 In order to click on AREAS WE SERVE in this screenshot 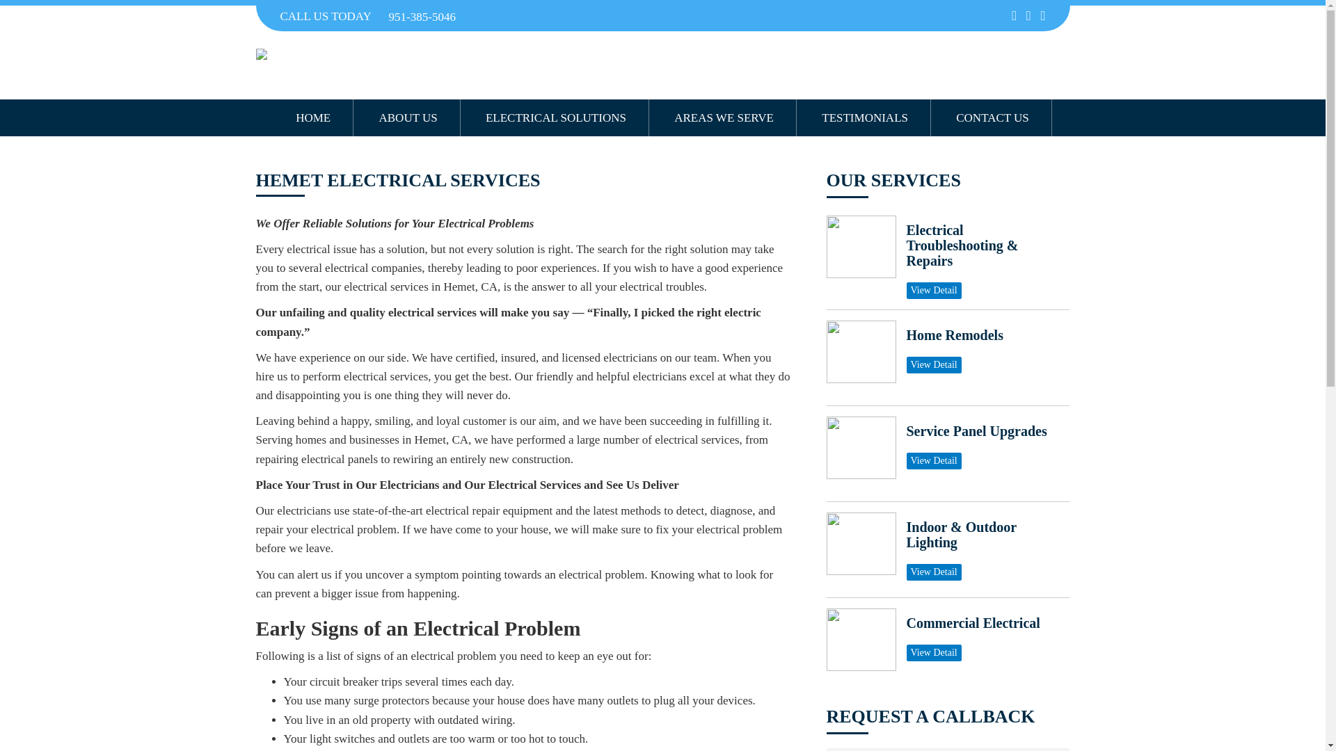, I will do `click(724, 117)`.